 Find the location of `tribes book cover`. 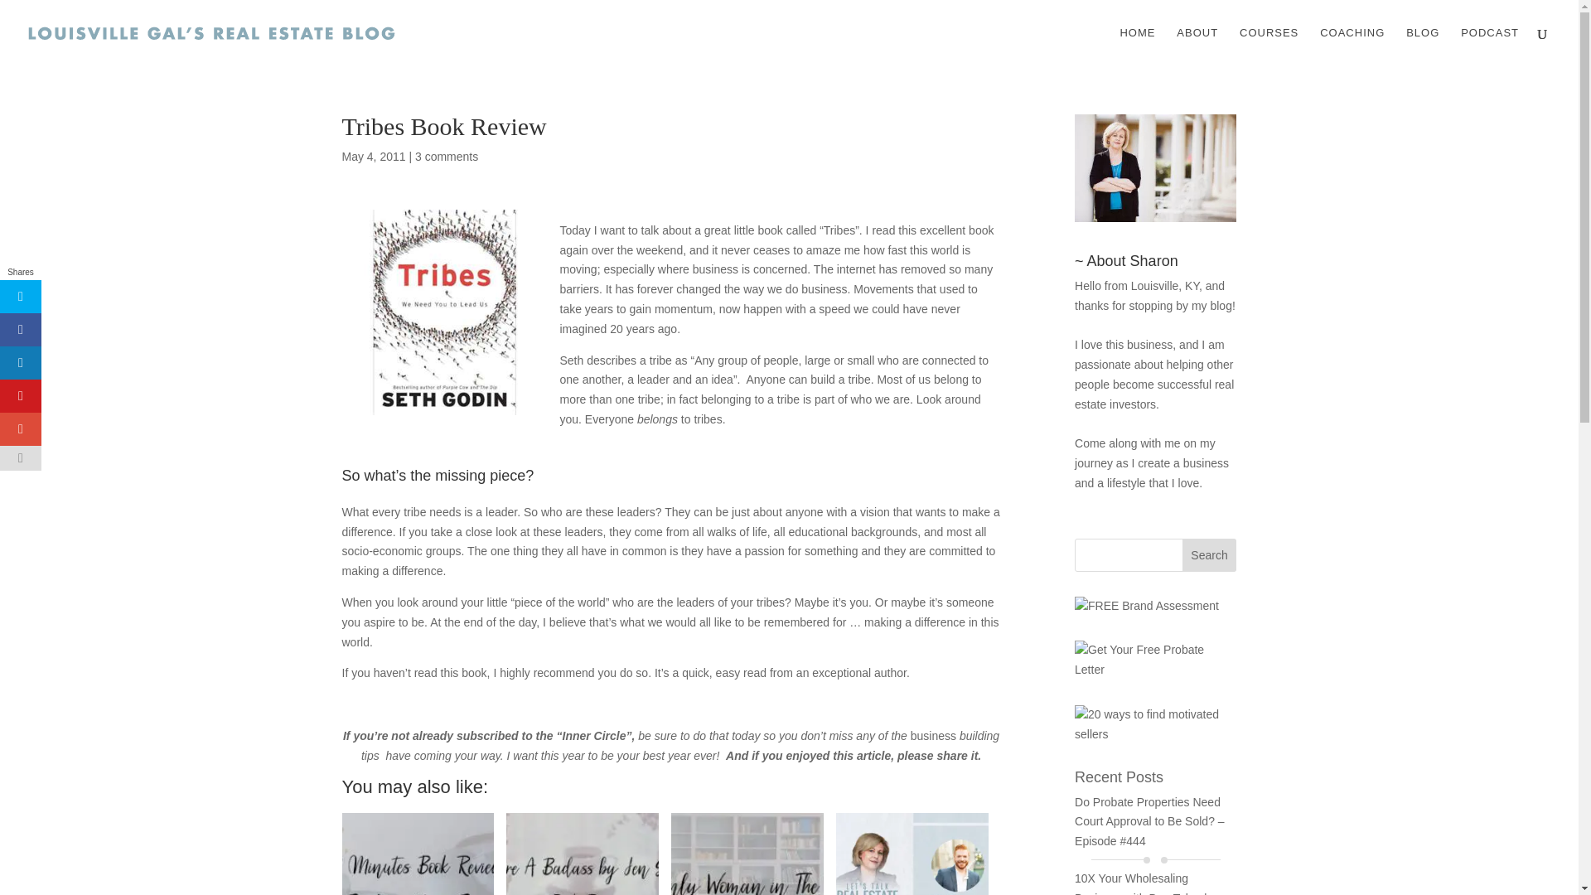

tribes book cover is located at coordinates (444, 312).